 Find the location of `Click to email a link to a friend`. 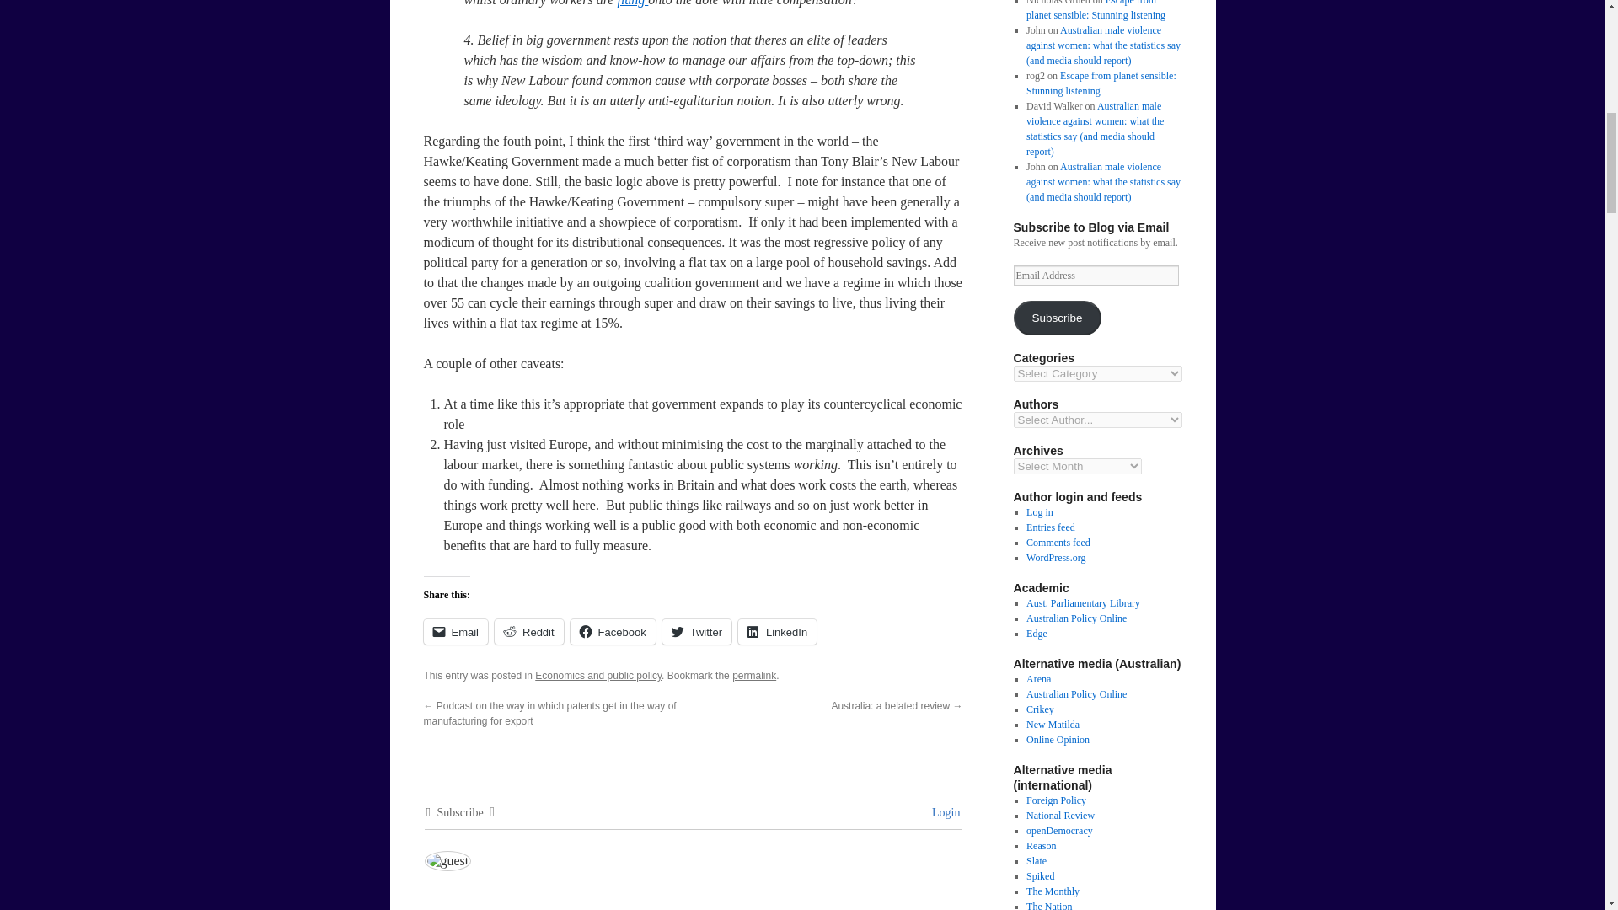

Click to email a link to a friend is located at coordinates (455, 632).